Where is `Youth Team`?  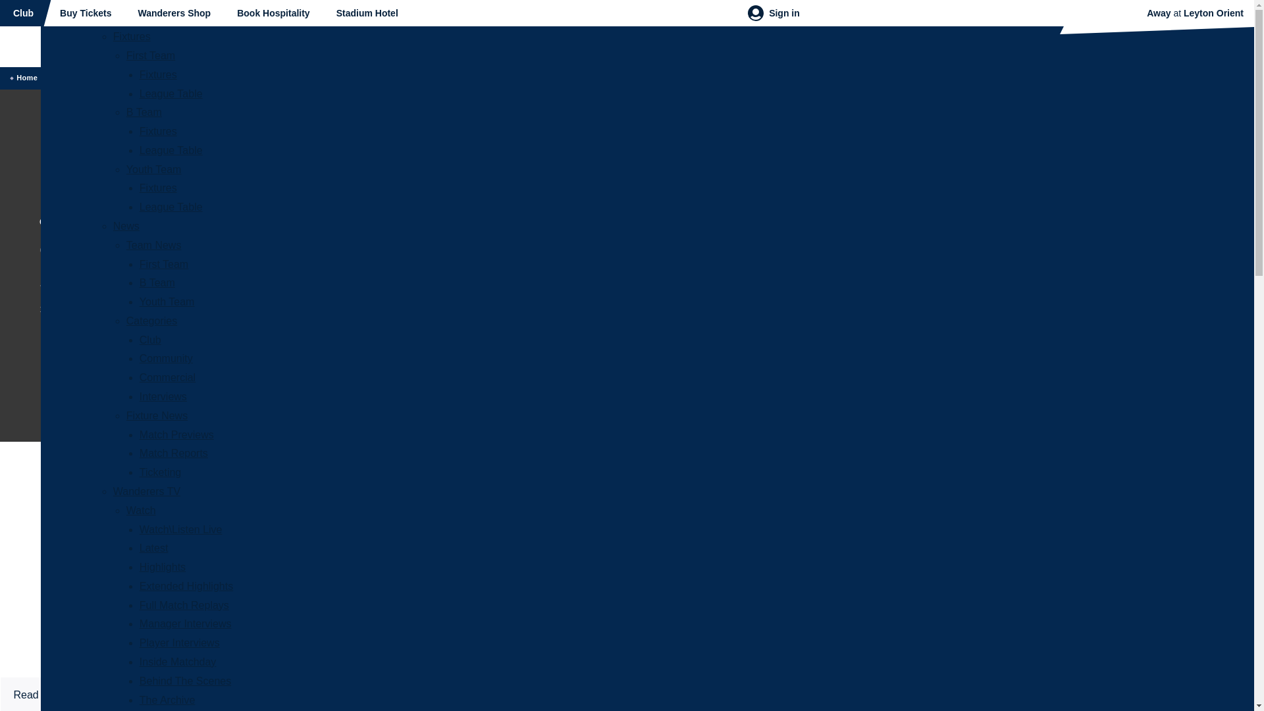 Youth Team is located at coordinates (154, 169).